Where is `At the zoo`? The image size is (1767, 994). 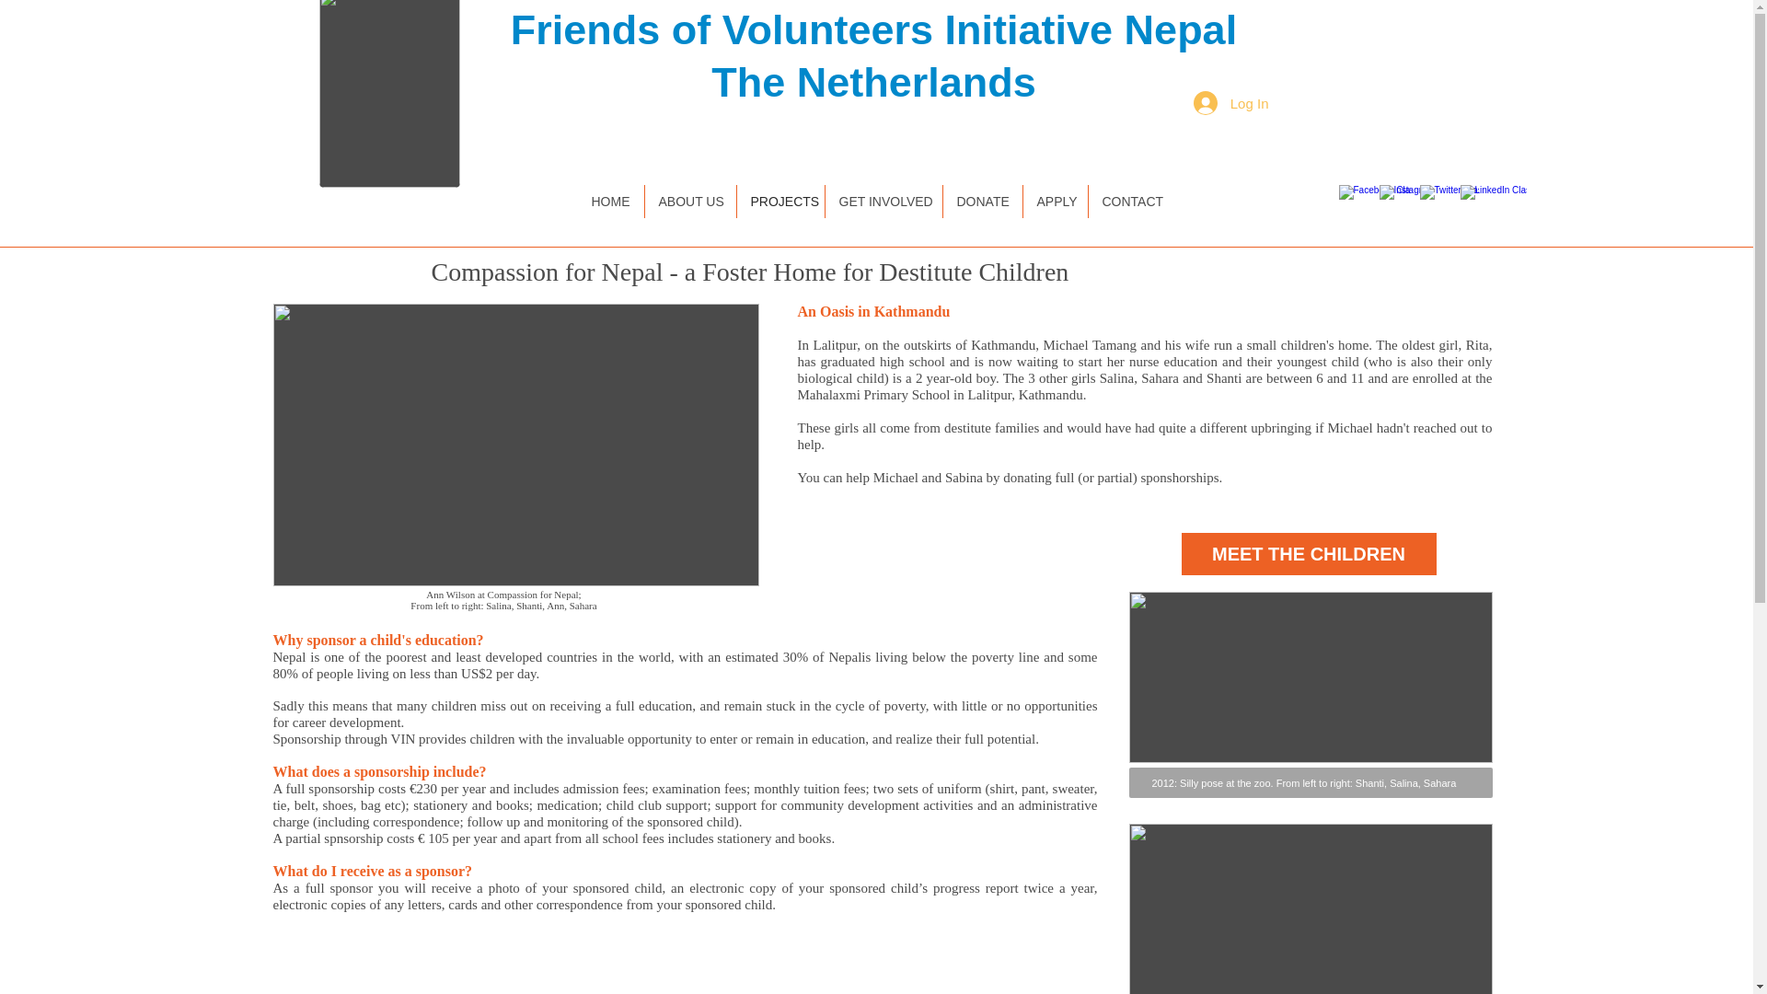 At the zoo is located at coordinates (1310, 677).